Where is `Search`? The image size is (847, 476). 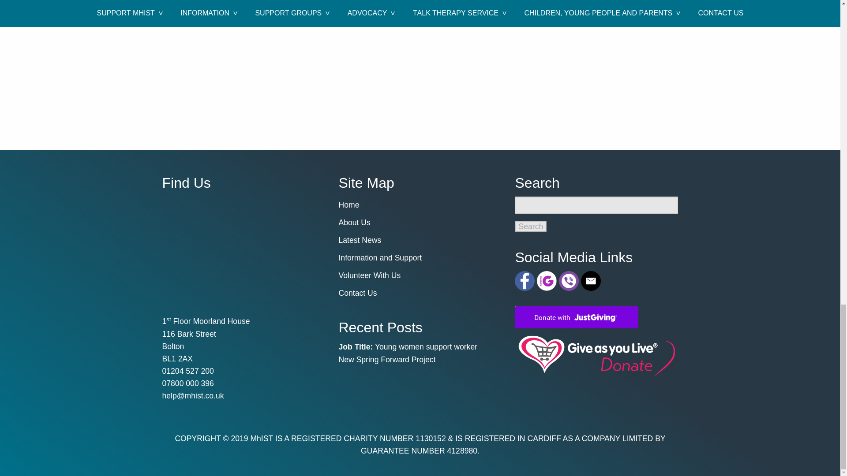 Search is located at coordinates (530, 227).